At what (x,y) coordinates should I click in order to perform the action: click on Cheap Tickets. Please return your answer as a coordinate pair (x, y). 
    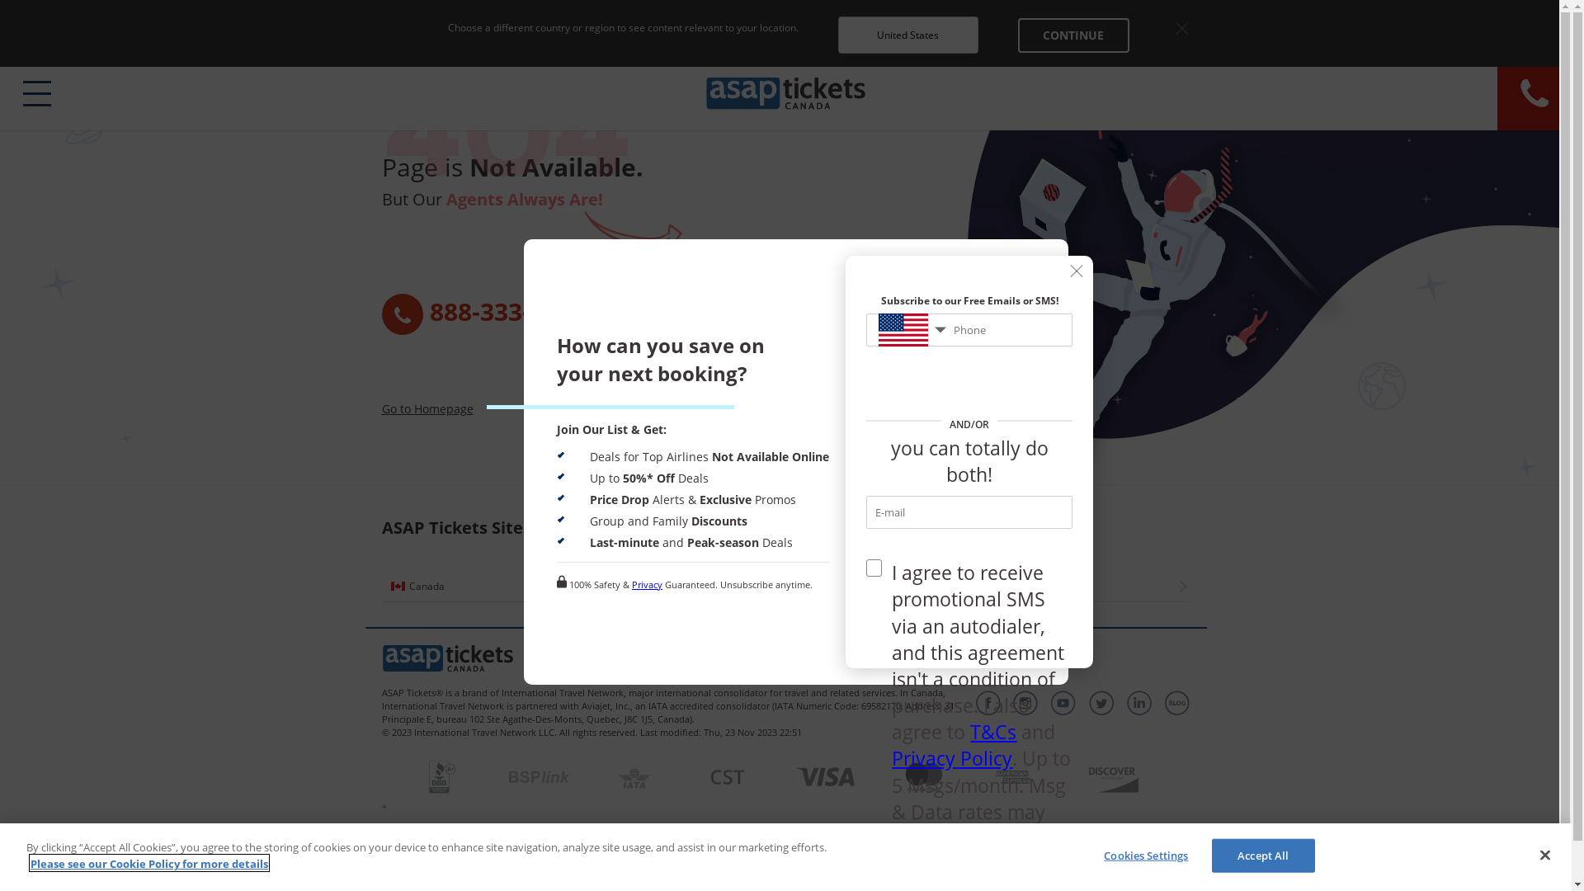
    Looking at the image, I should click on (619, 658).